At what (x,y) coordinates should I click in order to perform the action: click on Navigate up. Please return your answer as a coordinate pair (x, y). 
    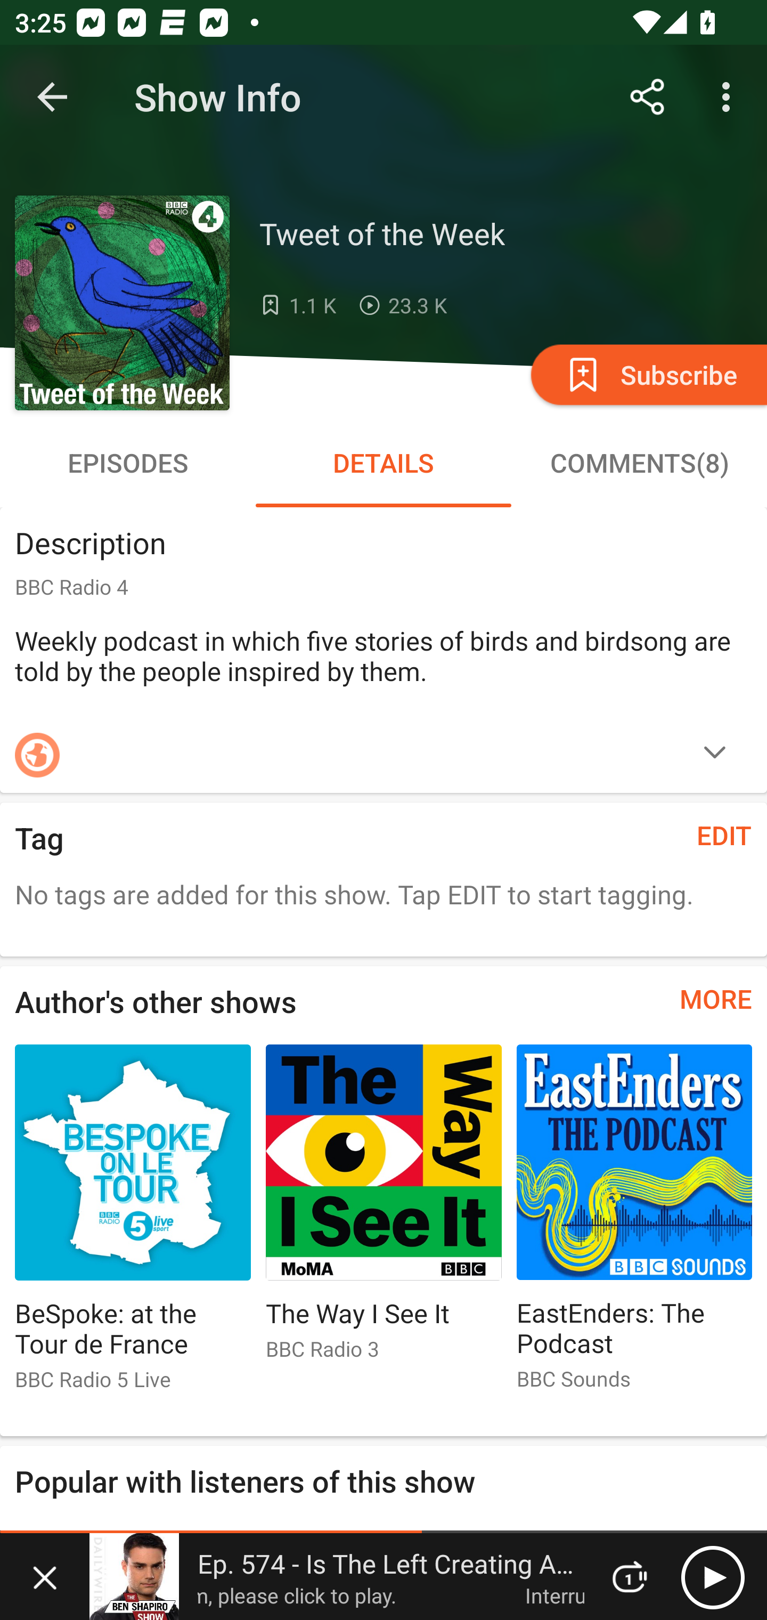
    Looking at the image, I should click on (52, 97).